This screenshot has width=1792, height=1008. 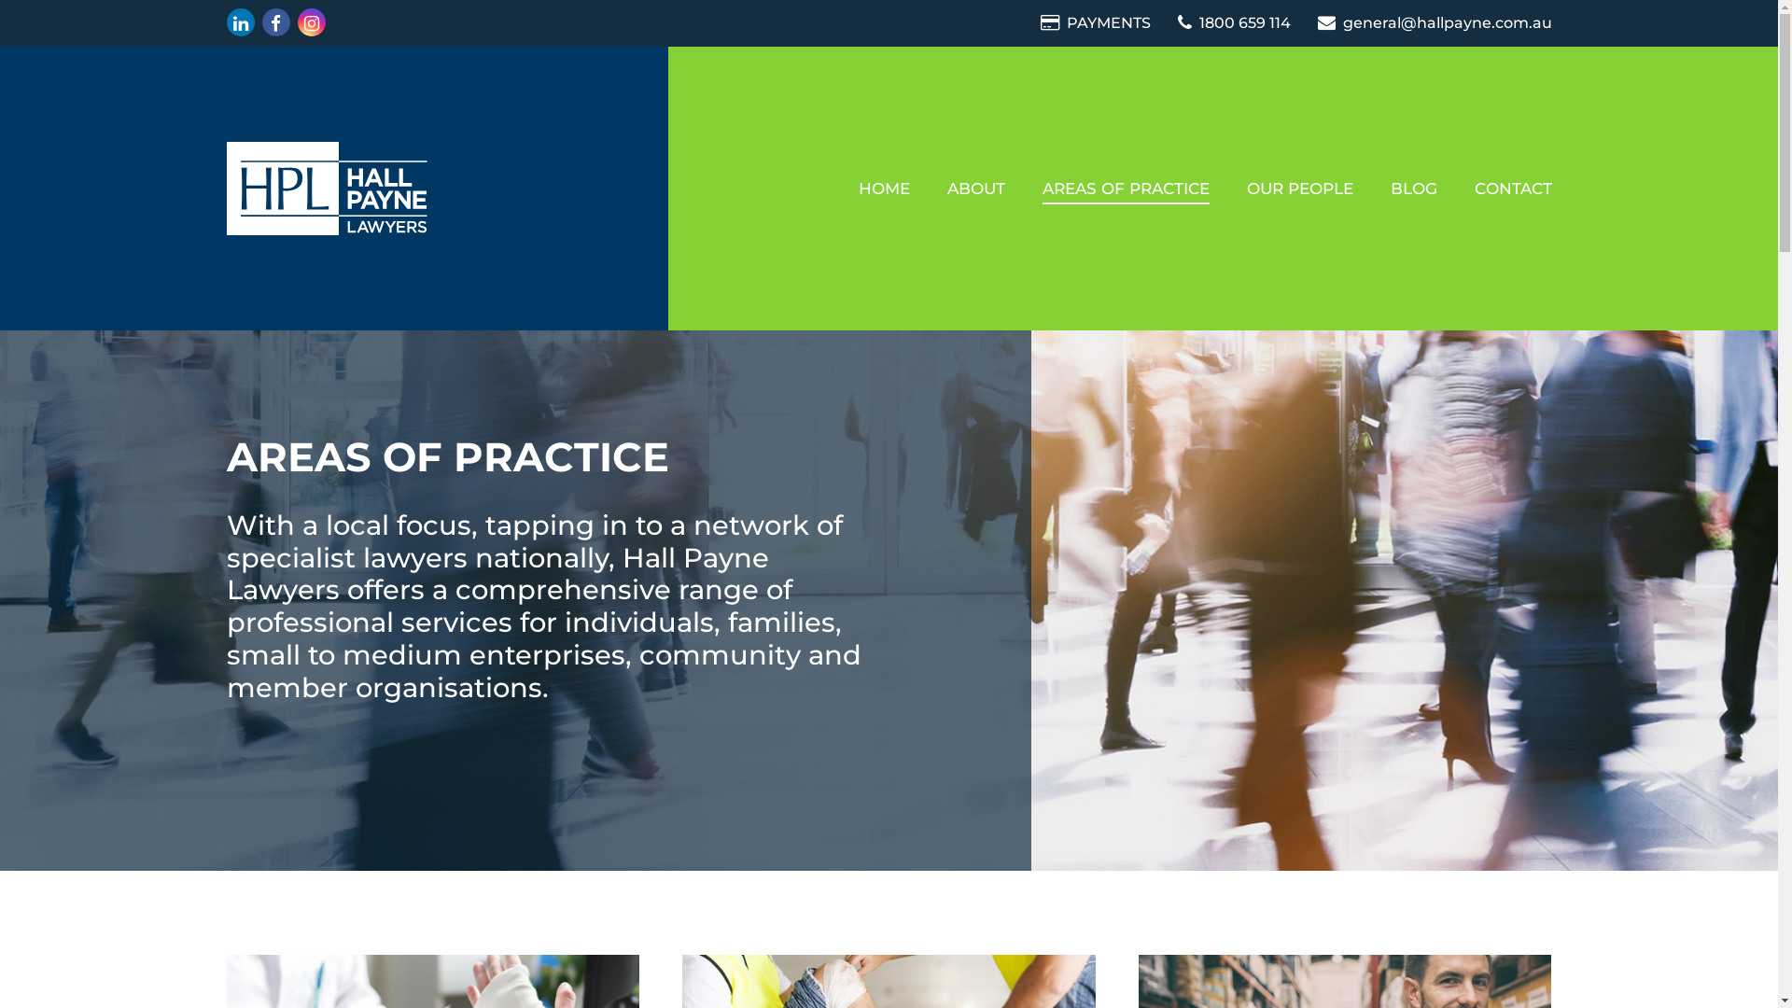 I want to click on BLOG, so click(x=1414, y=189).